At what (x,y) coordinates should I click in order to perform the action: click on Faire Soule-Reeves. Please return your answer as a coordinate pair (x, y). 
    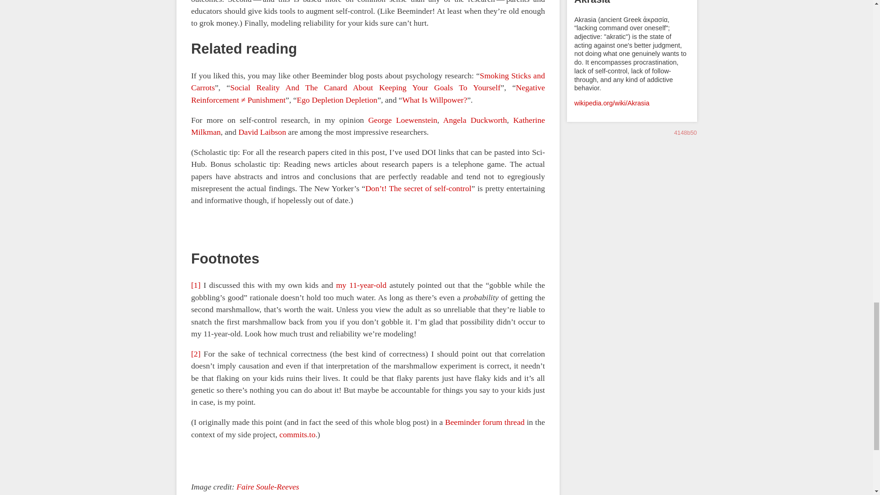
    Looking at the image, I should click on (268, 487).